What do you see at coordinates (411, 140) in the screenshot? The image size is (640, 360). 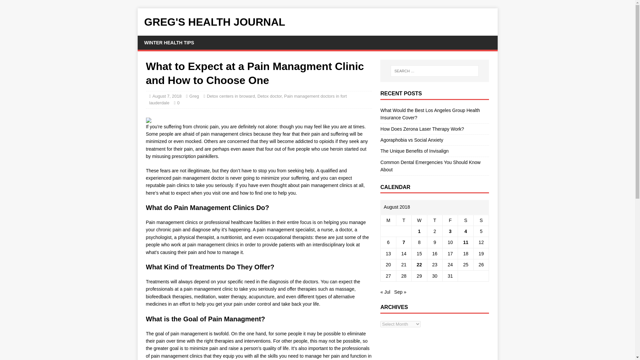 I see `Agoraphobia vs Social Anxiety` at bounding box center [411, 140].